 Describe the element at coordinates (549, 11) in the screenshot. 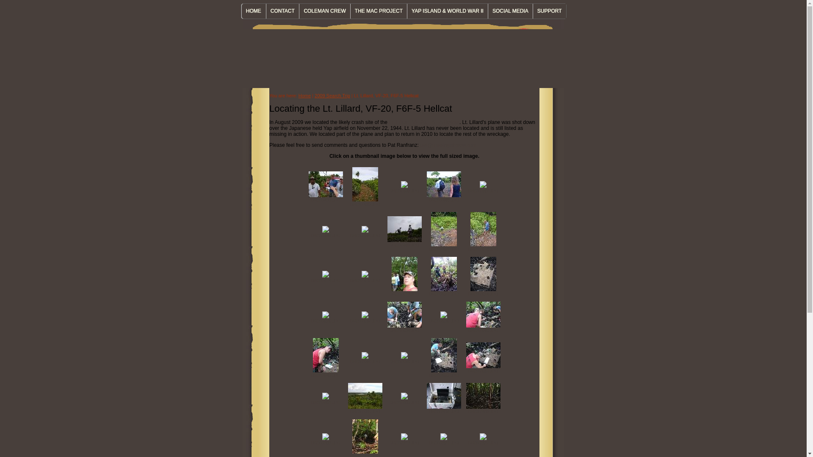

I see `SUPPORT` at that location.